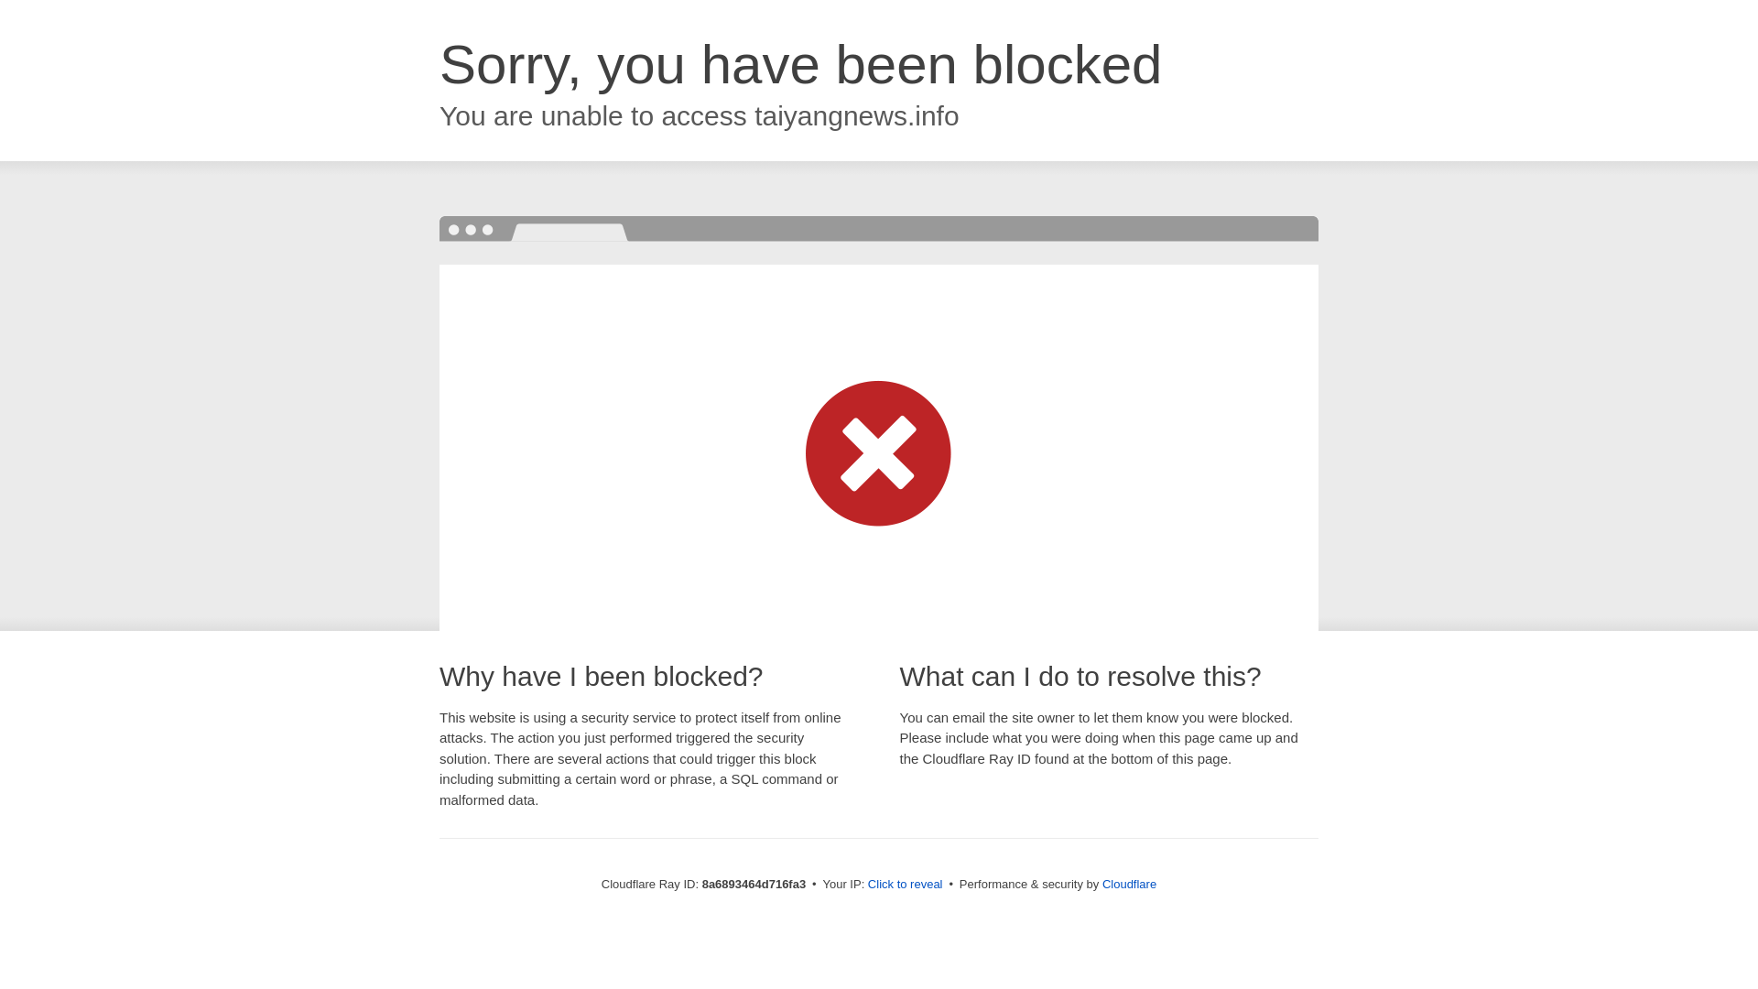  Describe the element at coordinates (1129, 884) in the screenshot. I see `Cloudflare` at that location.